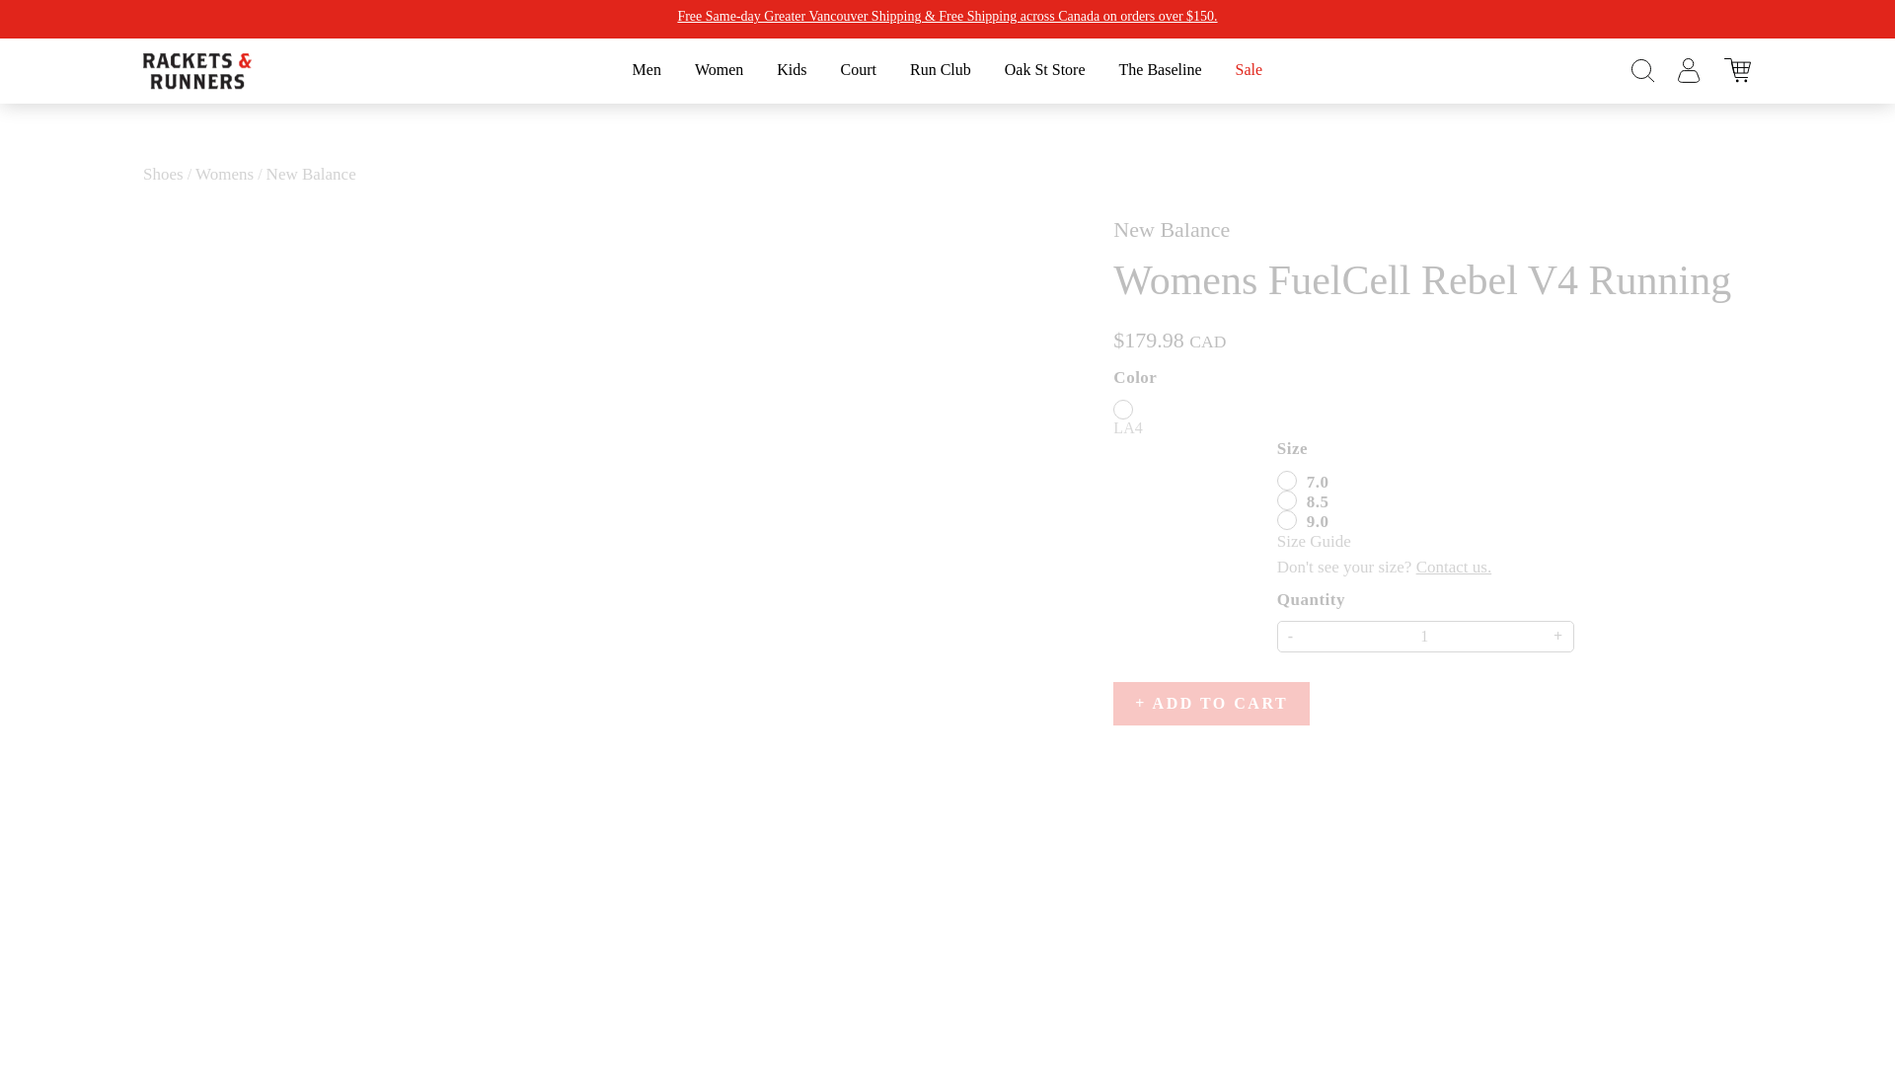 The width and height of the screenshot is (1895, 1066). What do you see at coordinates (946, 581) in the screenshot?
I see `Yes Please` at bounding box center [946, 581].